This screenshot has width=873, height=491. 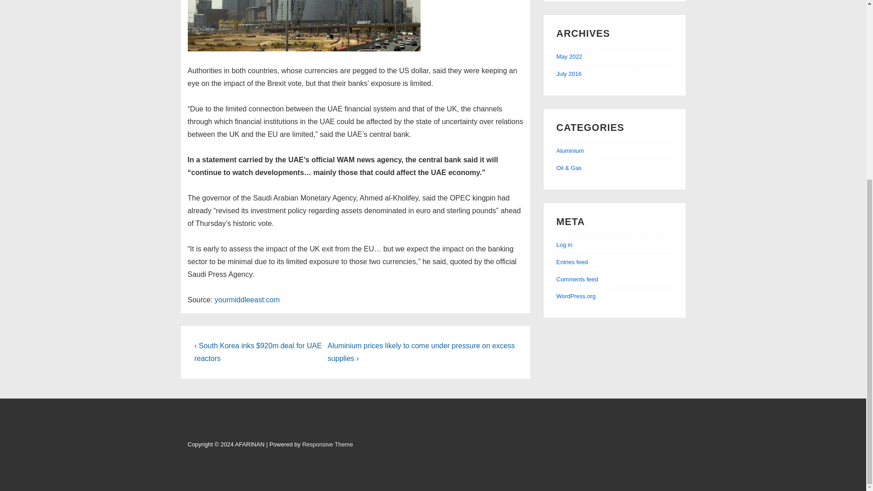 I want to click on Aluminium, so click(x=570, y=151).